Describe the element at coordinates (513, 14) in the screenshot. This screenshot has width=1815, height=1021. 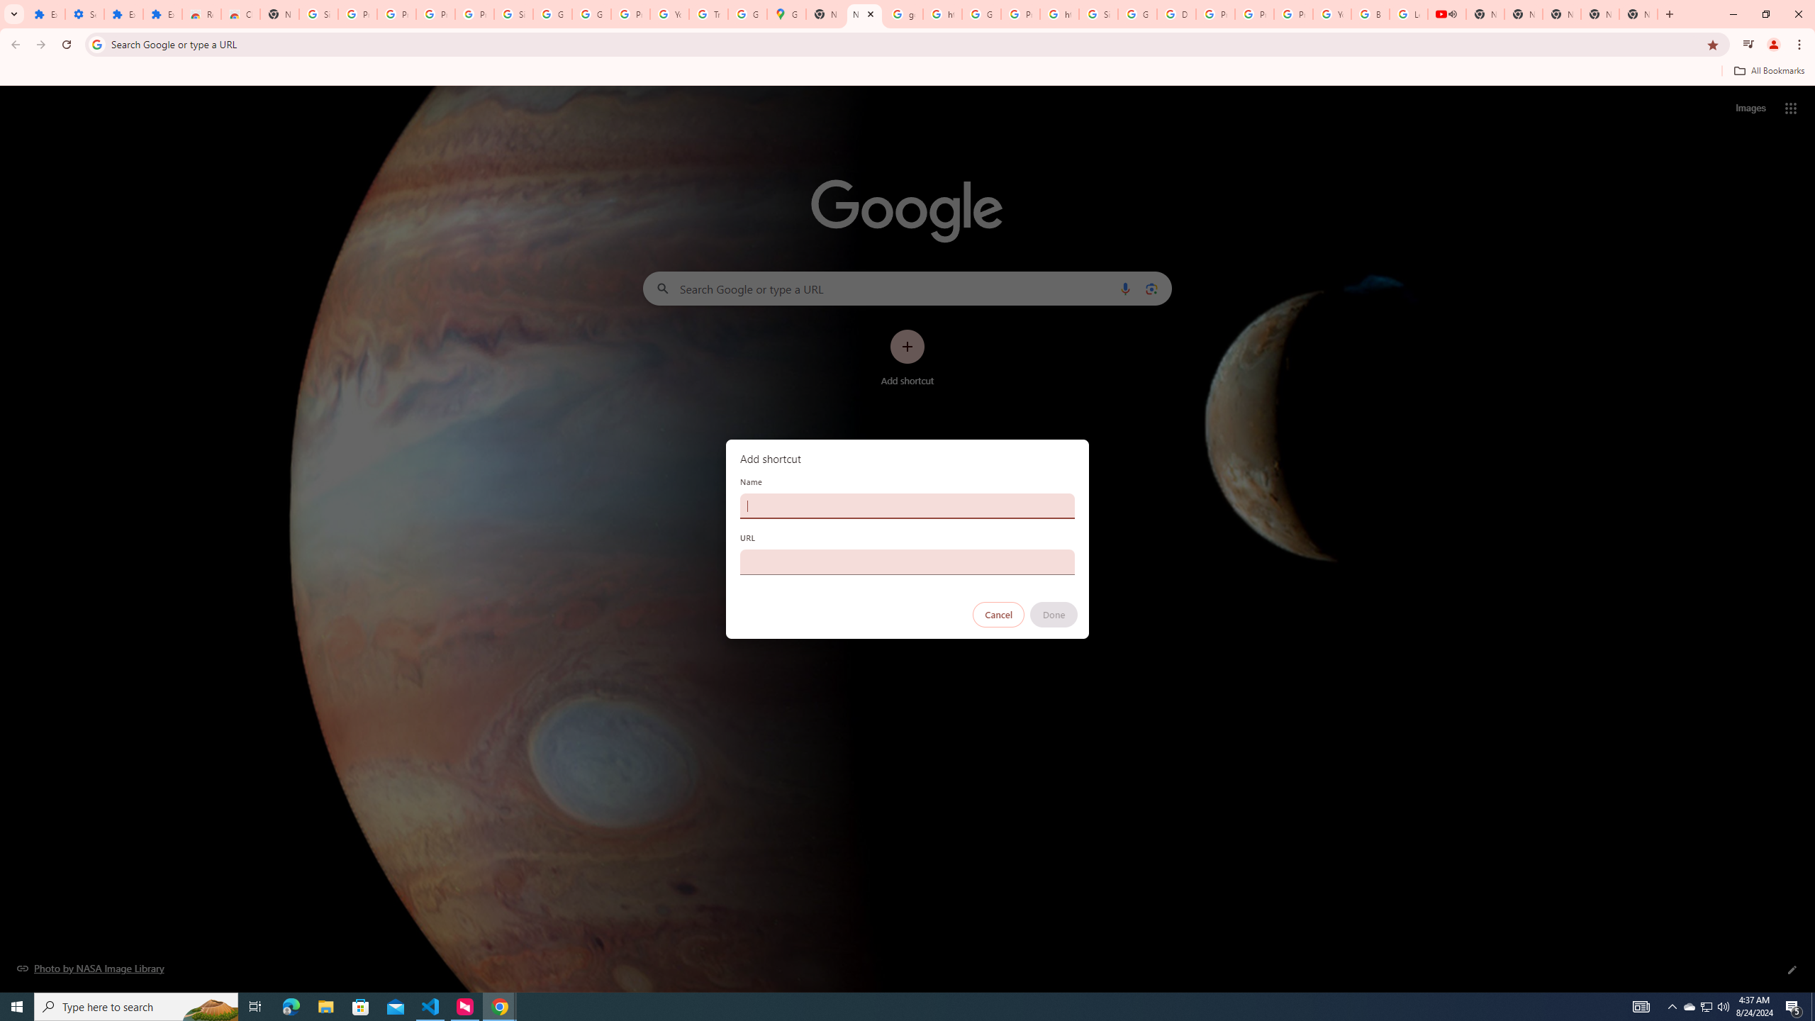
I see `Sign in - Google Accounts` at that location.